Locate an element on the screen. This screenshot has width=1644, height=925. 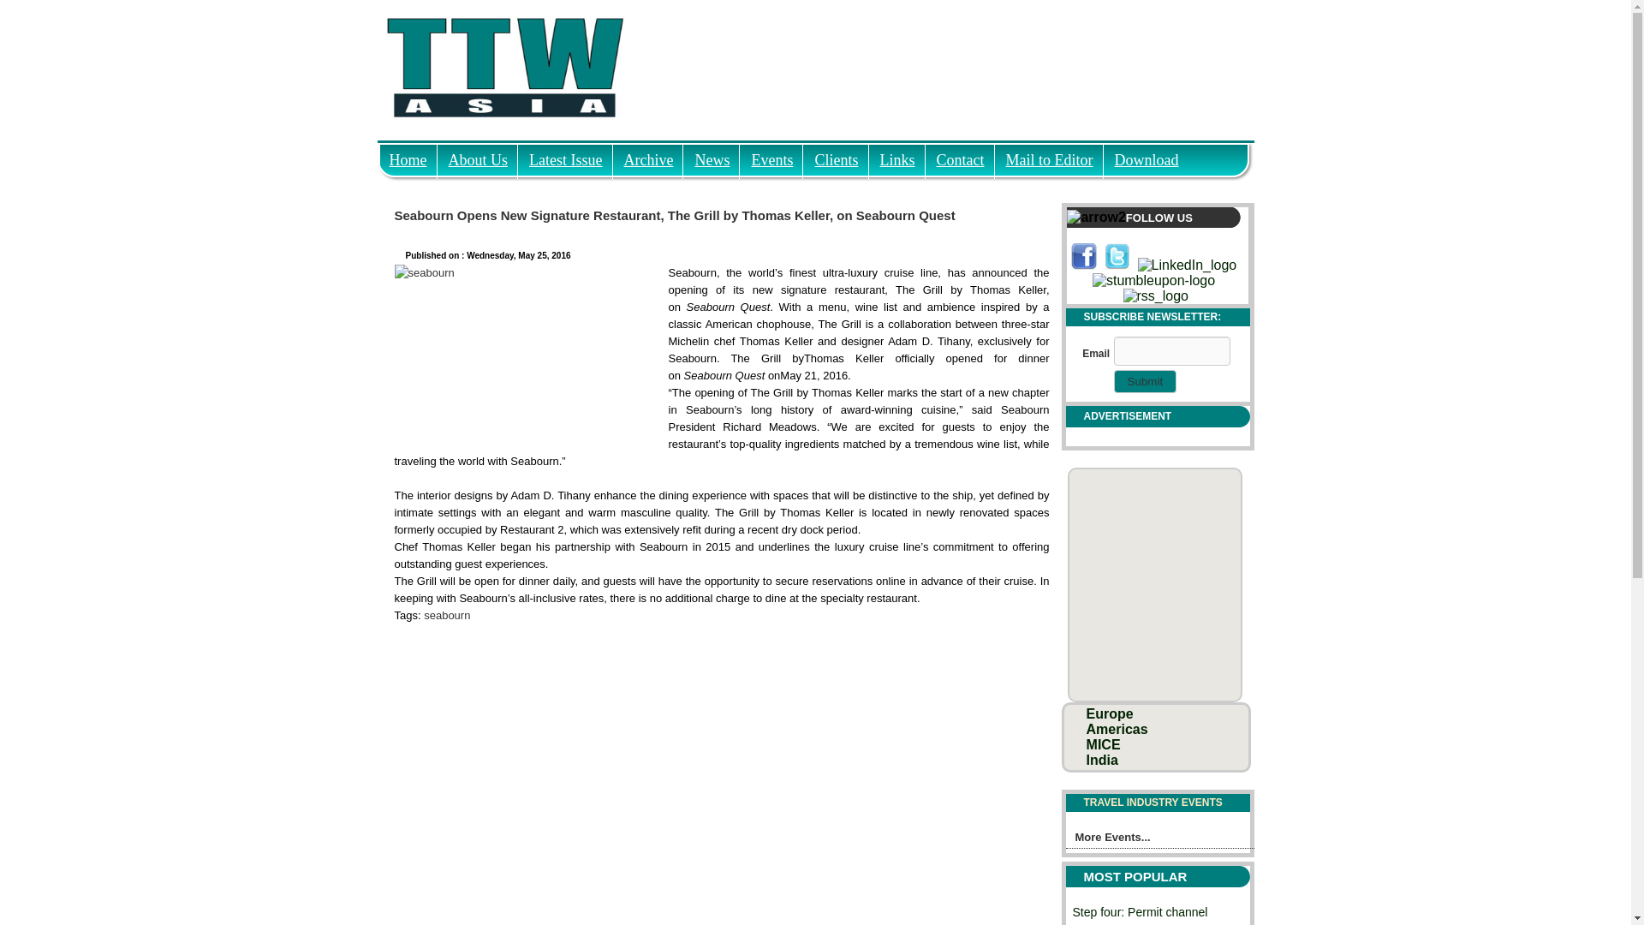
India is located at coordinates (1102, 761).